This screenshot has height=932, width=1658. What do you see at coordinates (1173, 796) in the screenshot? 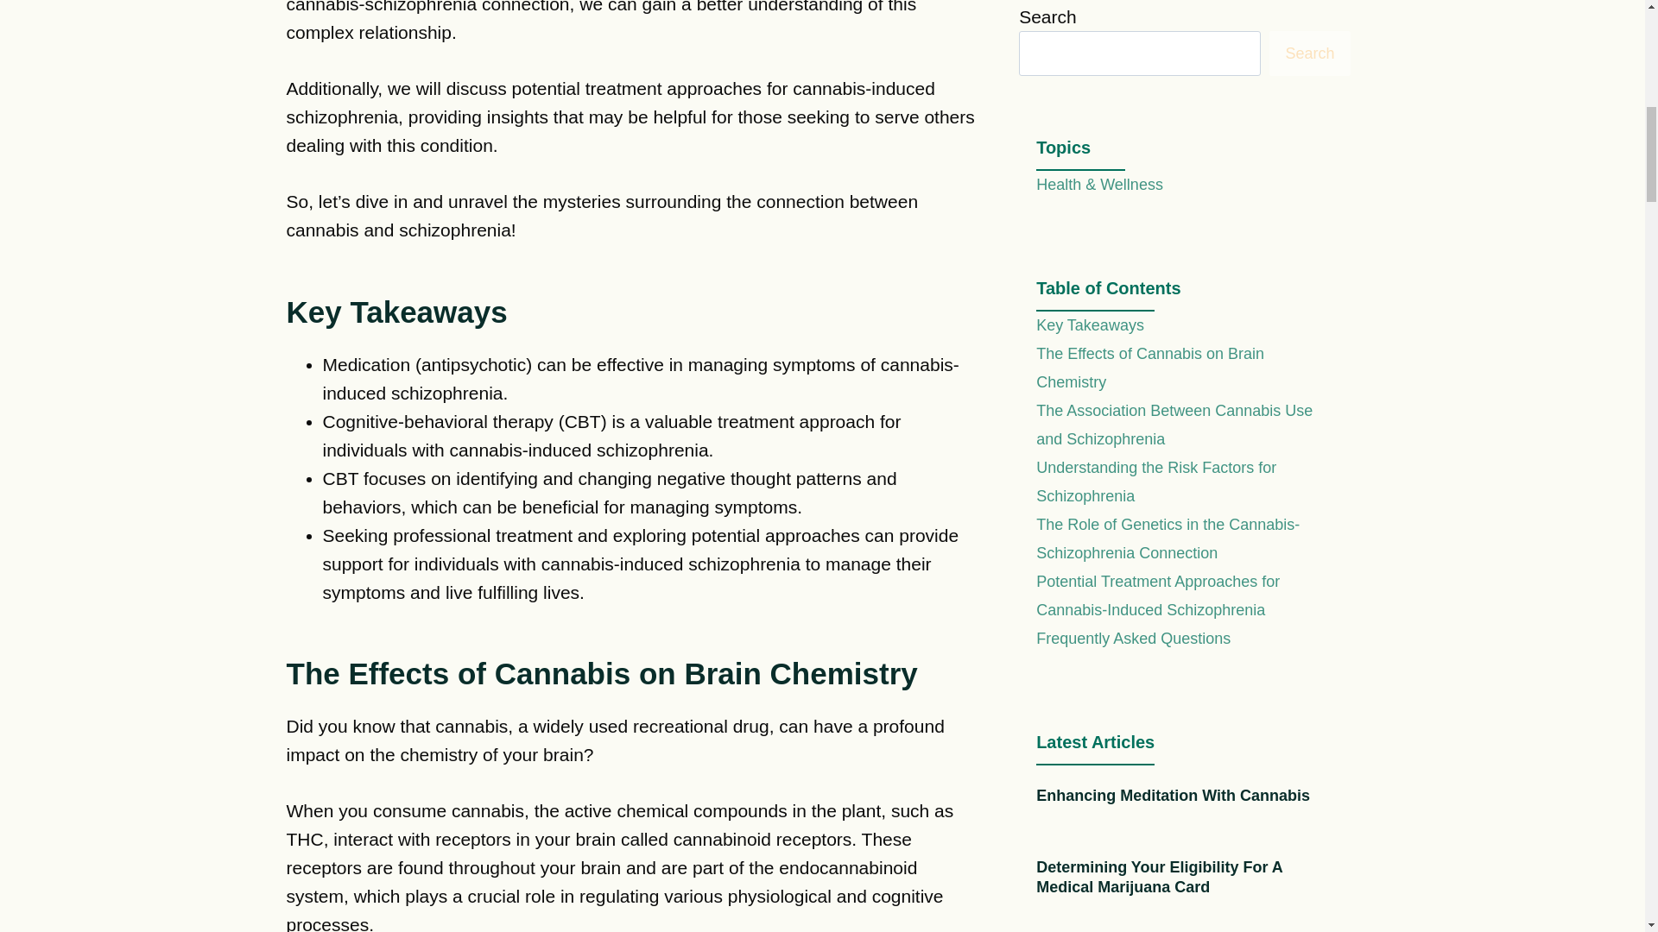
I see `Enhancing Meditation With Cannabis` at bounding box center [1173, 796].